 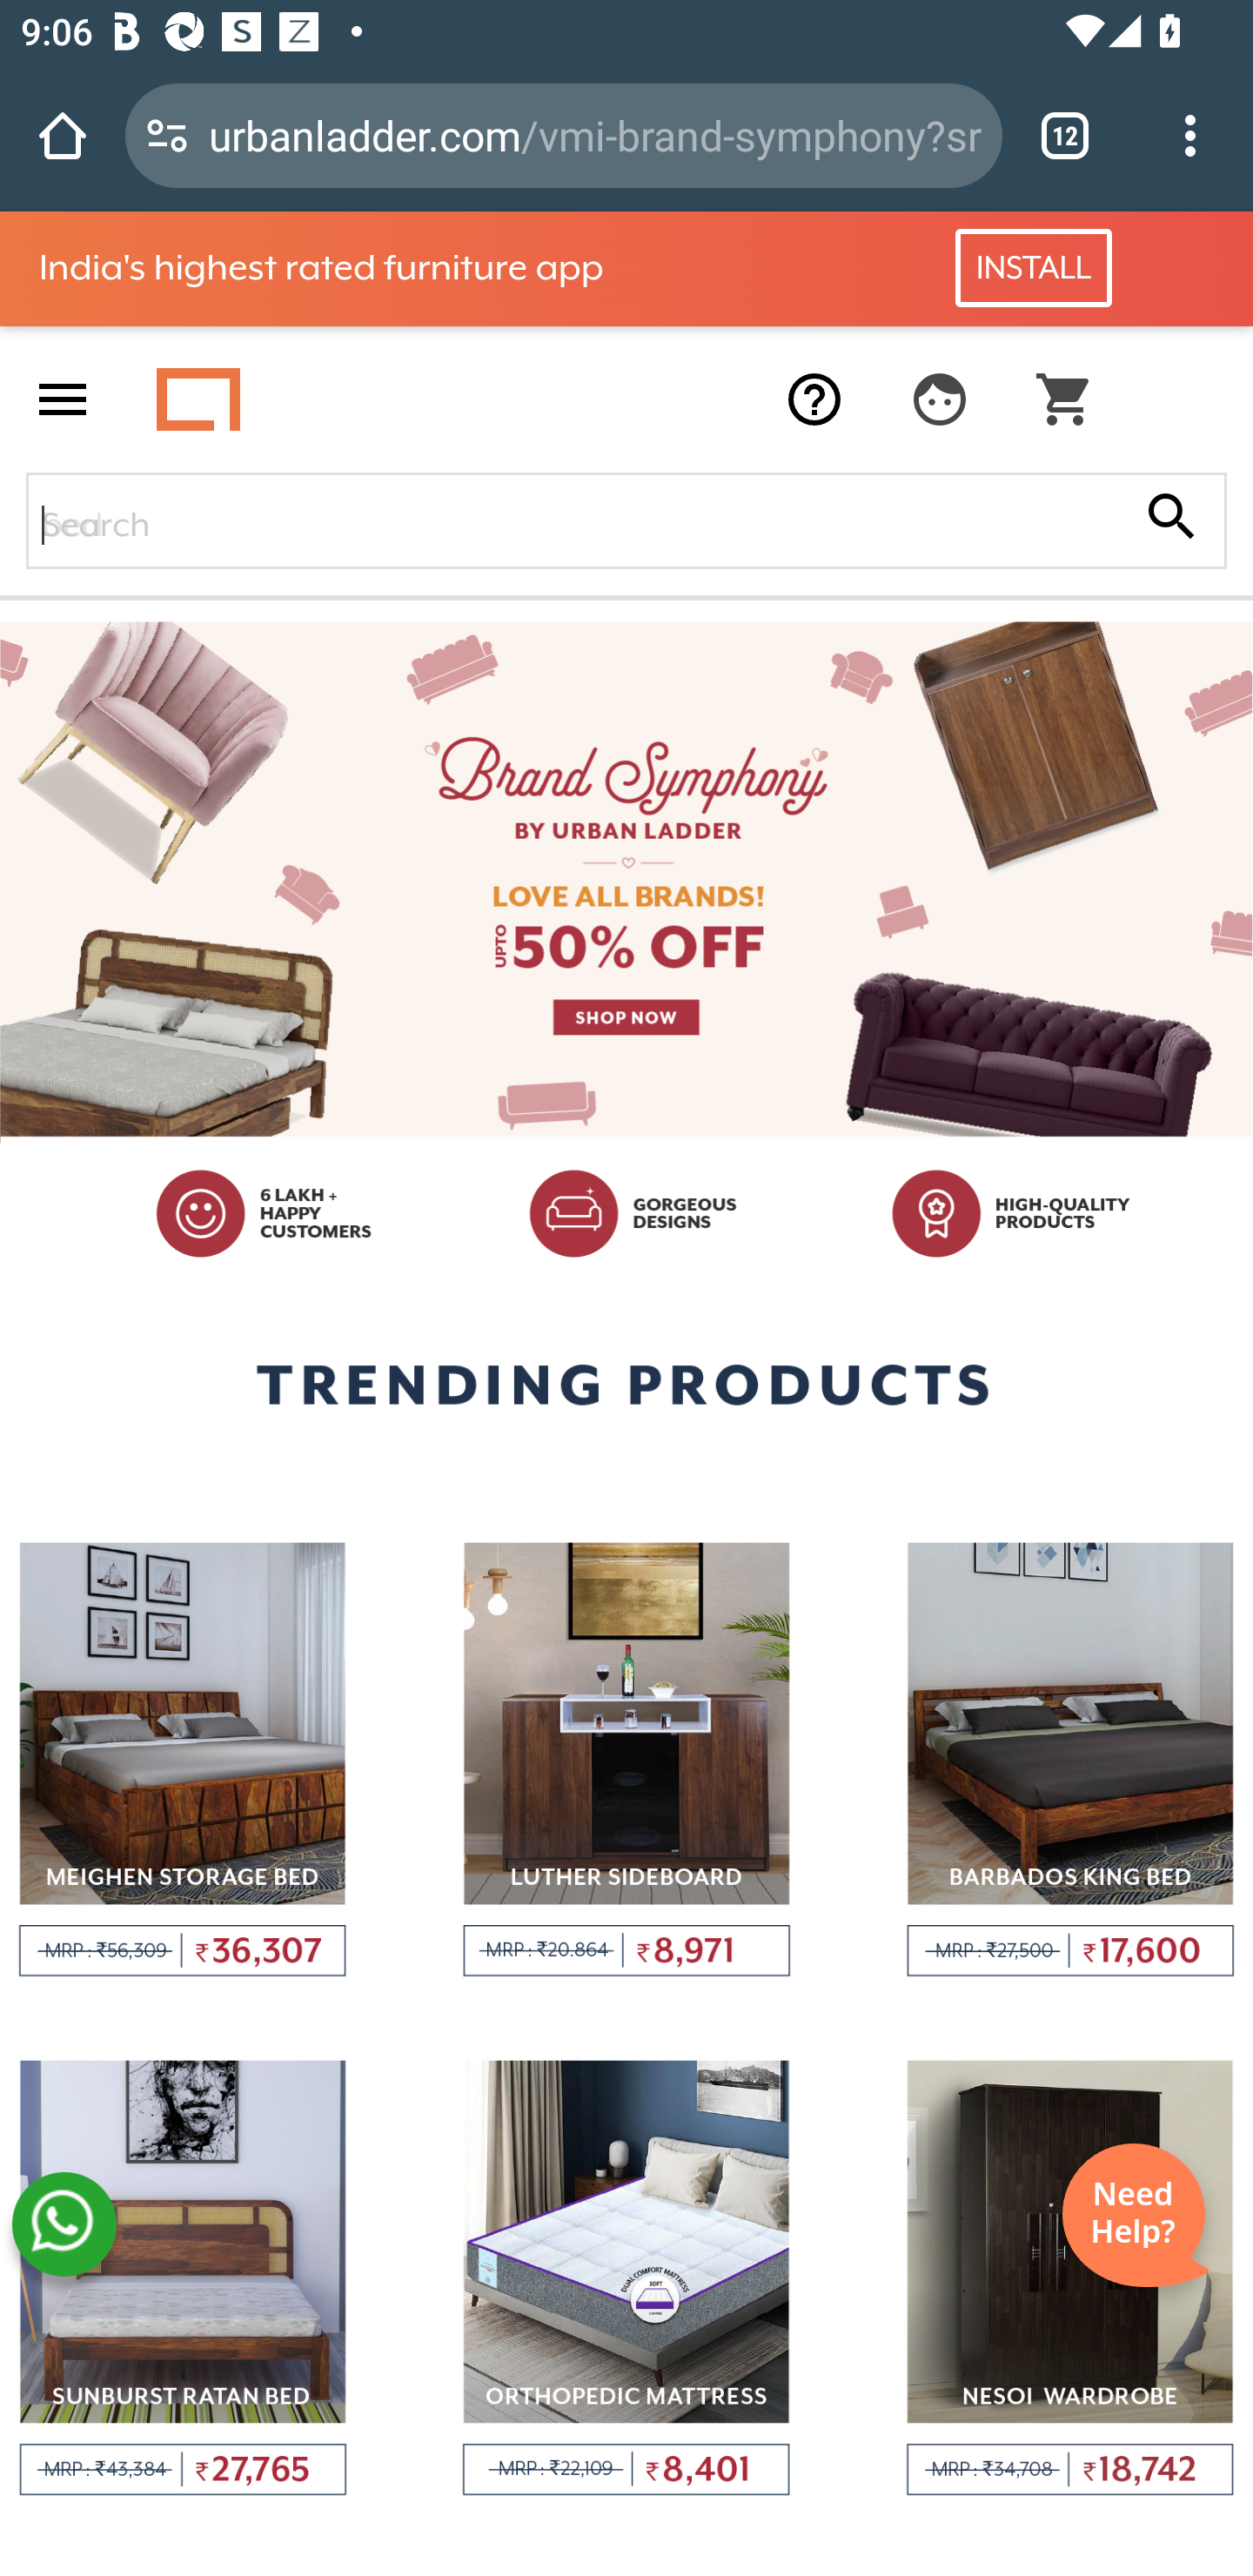 What do you see at coordinates (407, 268) in the screenshot?
I see `India's highest rated furniture app` at bounding box center [407, 268].